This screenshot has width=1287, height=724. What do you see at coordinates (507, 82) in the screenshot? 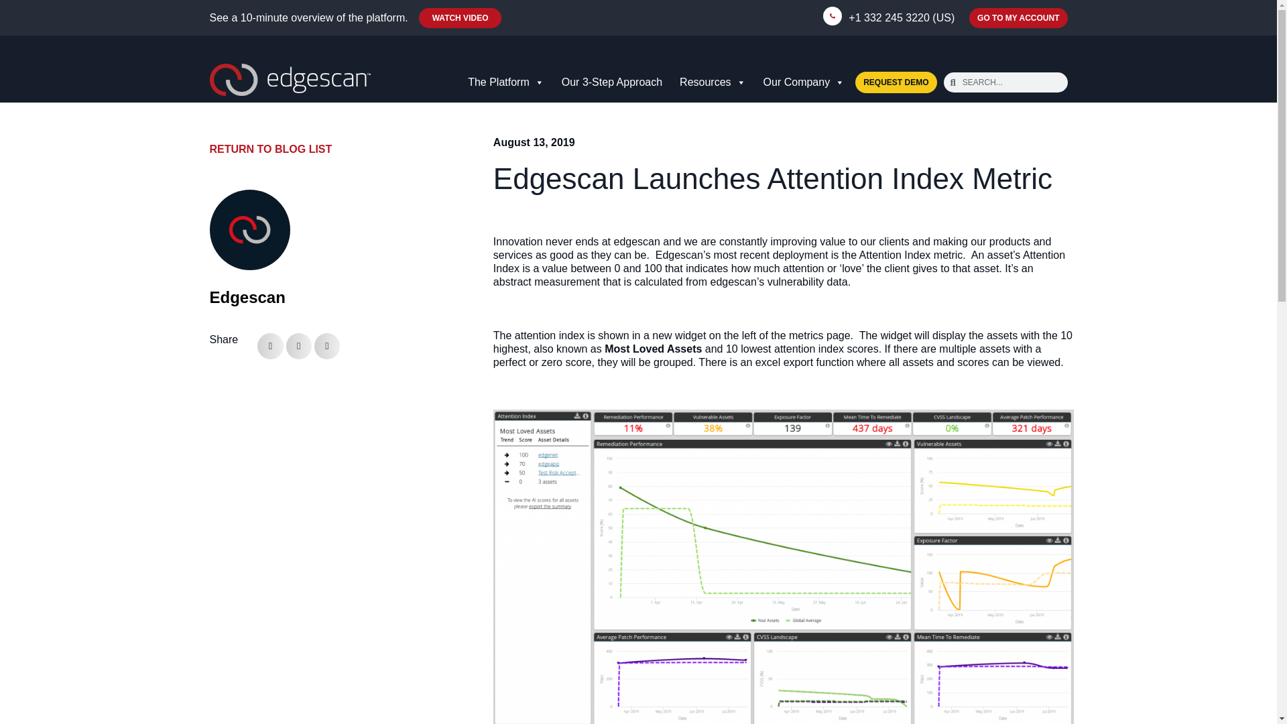
I see `The Platform` at bounding box center [507, 82].